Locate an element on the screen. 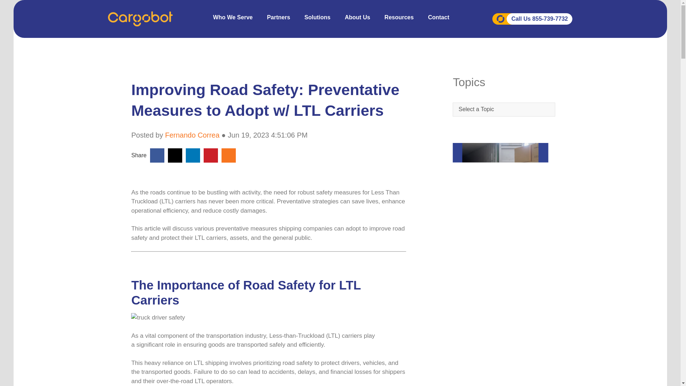 Image resolution: width=686 pixels, height=386 pixels. Share on Facebook is located at coordinates (157, 155).